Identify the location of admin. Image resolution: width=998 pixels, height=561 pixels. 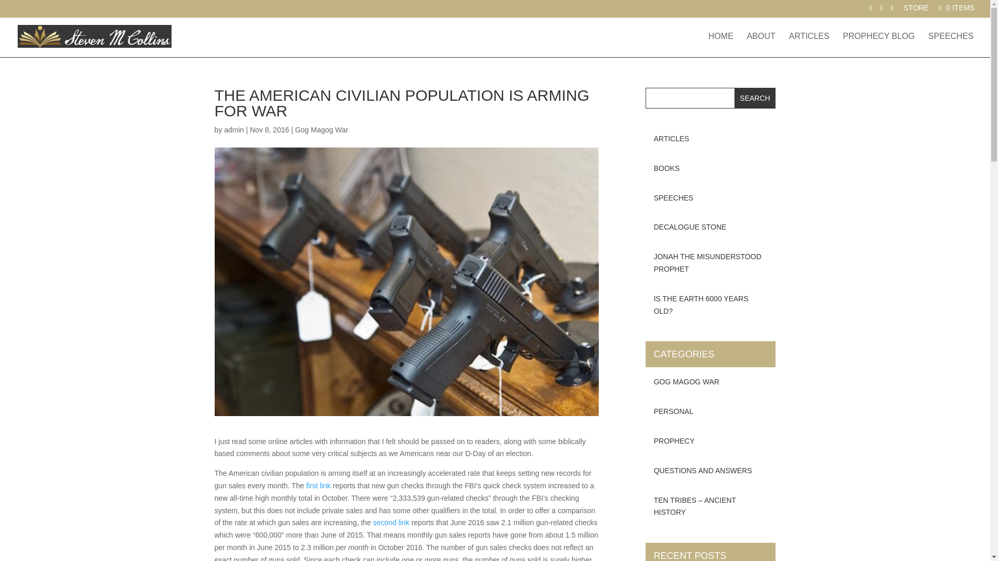
(233, 130).